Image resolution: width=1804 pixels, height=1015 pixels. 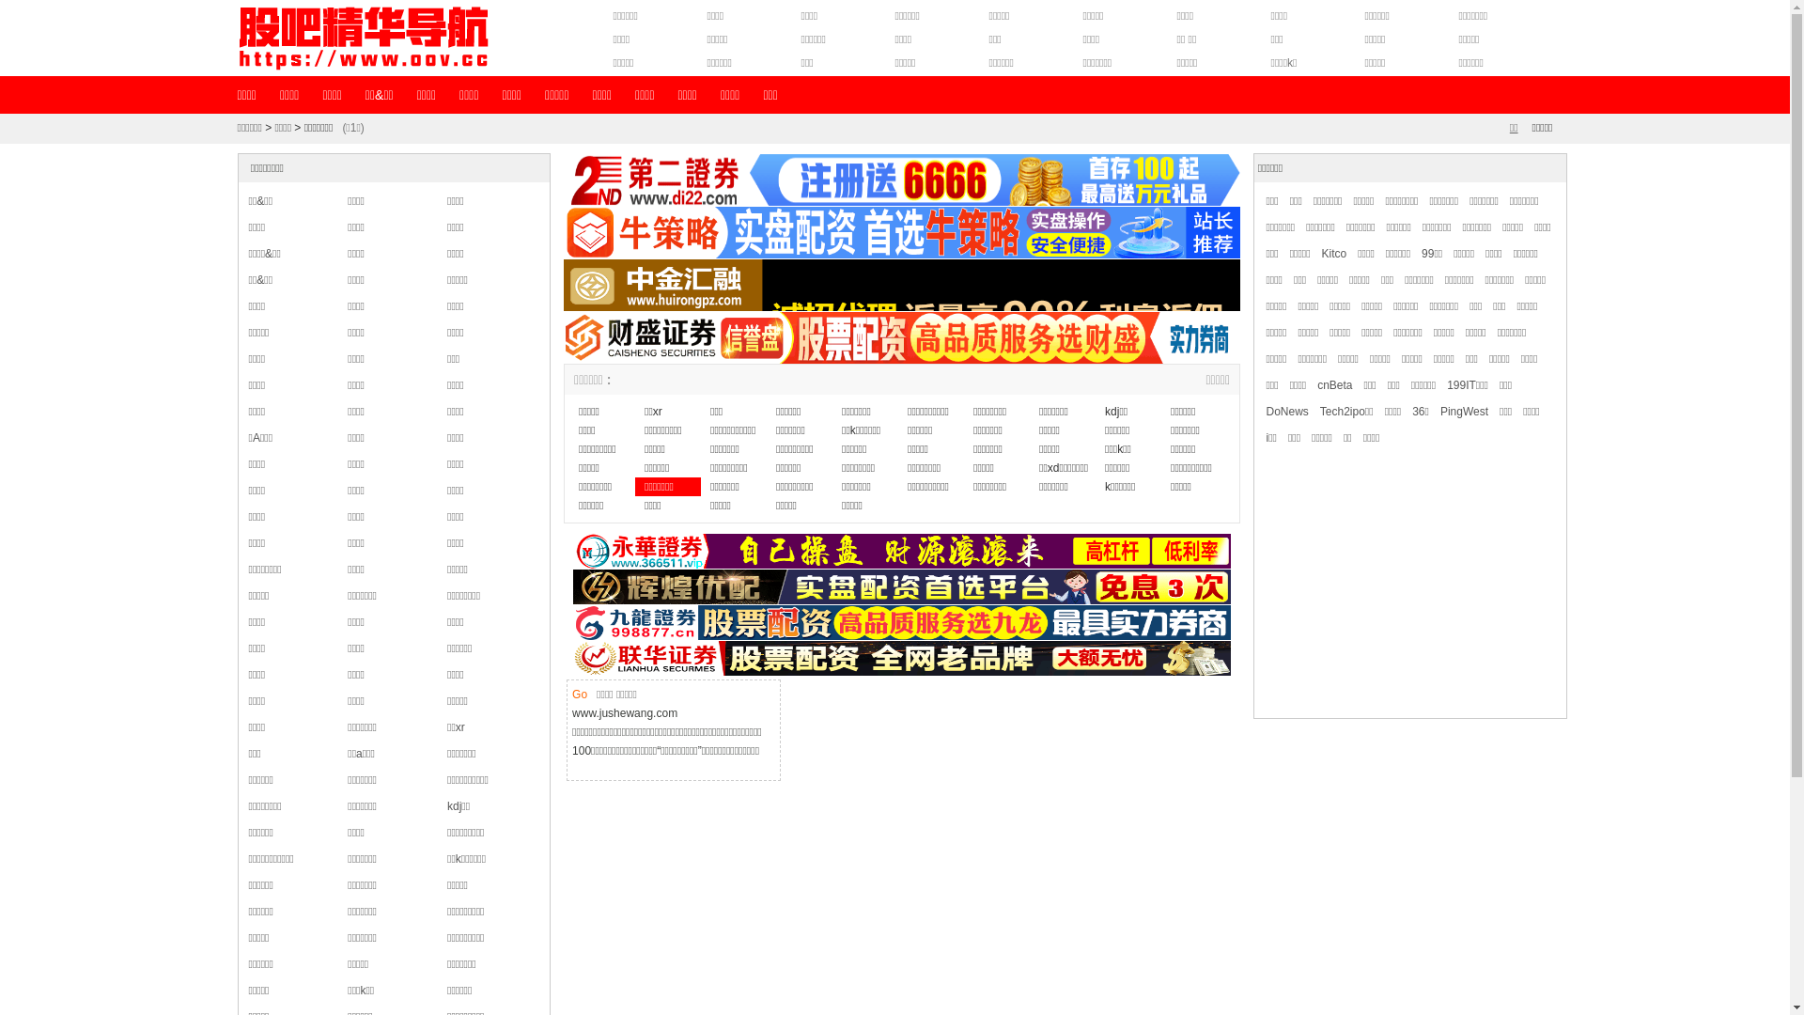 I want to click on Kitco, so click(x=1334, y=254).